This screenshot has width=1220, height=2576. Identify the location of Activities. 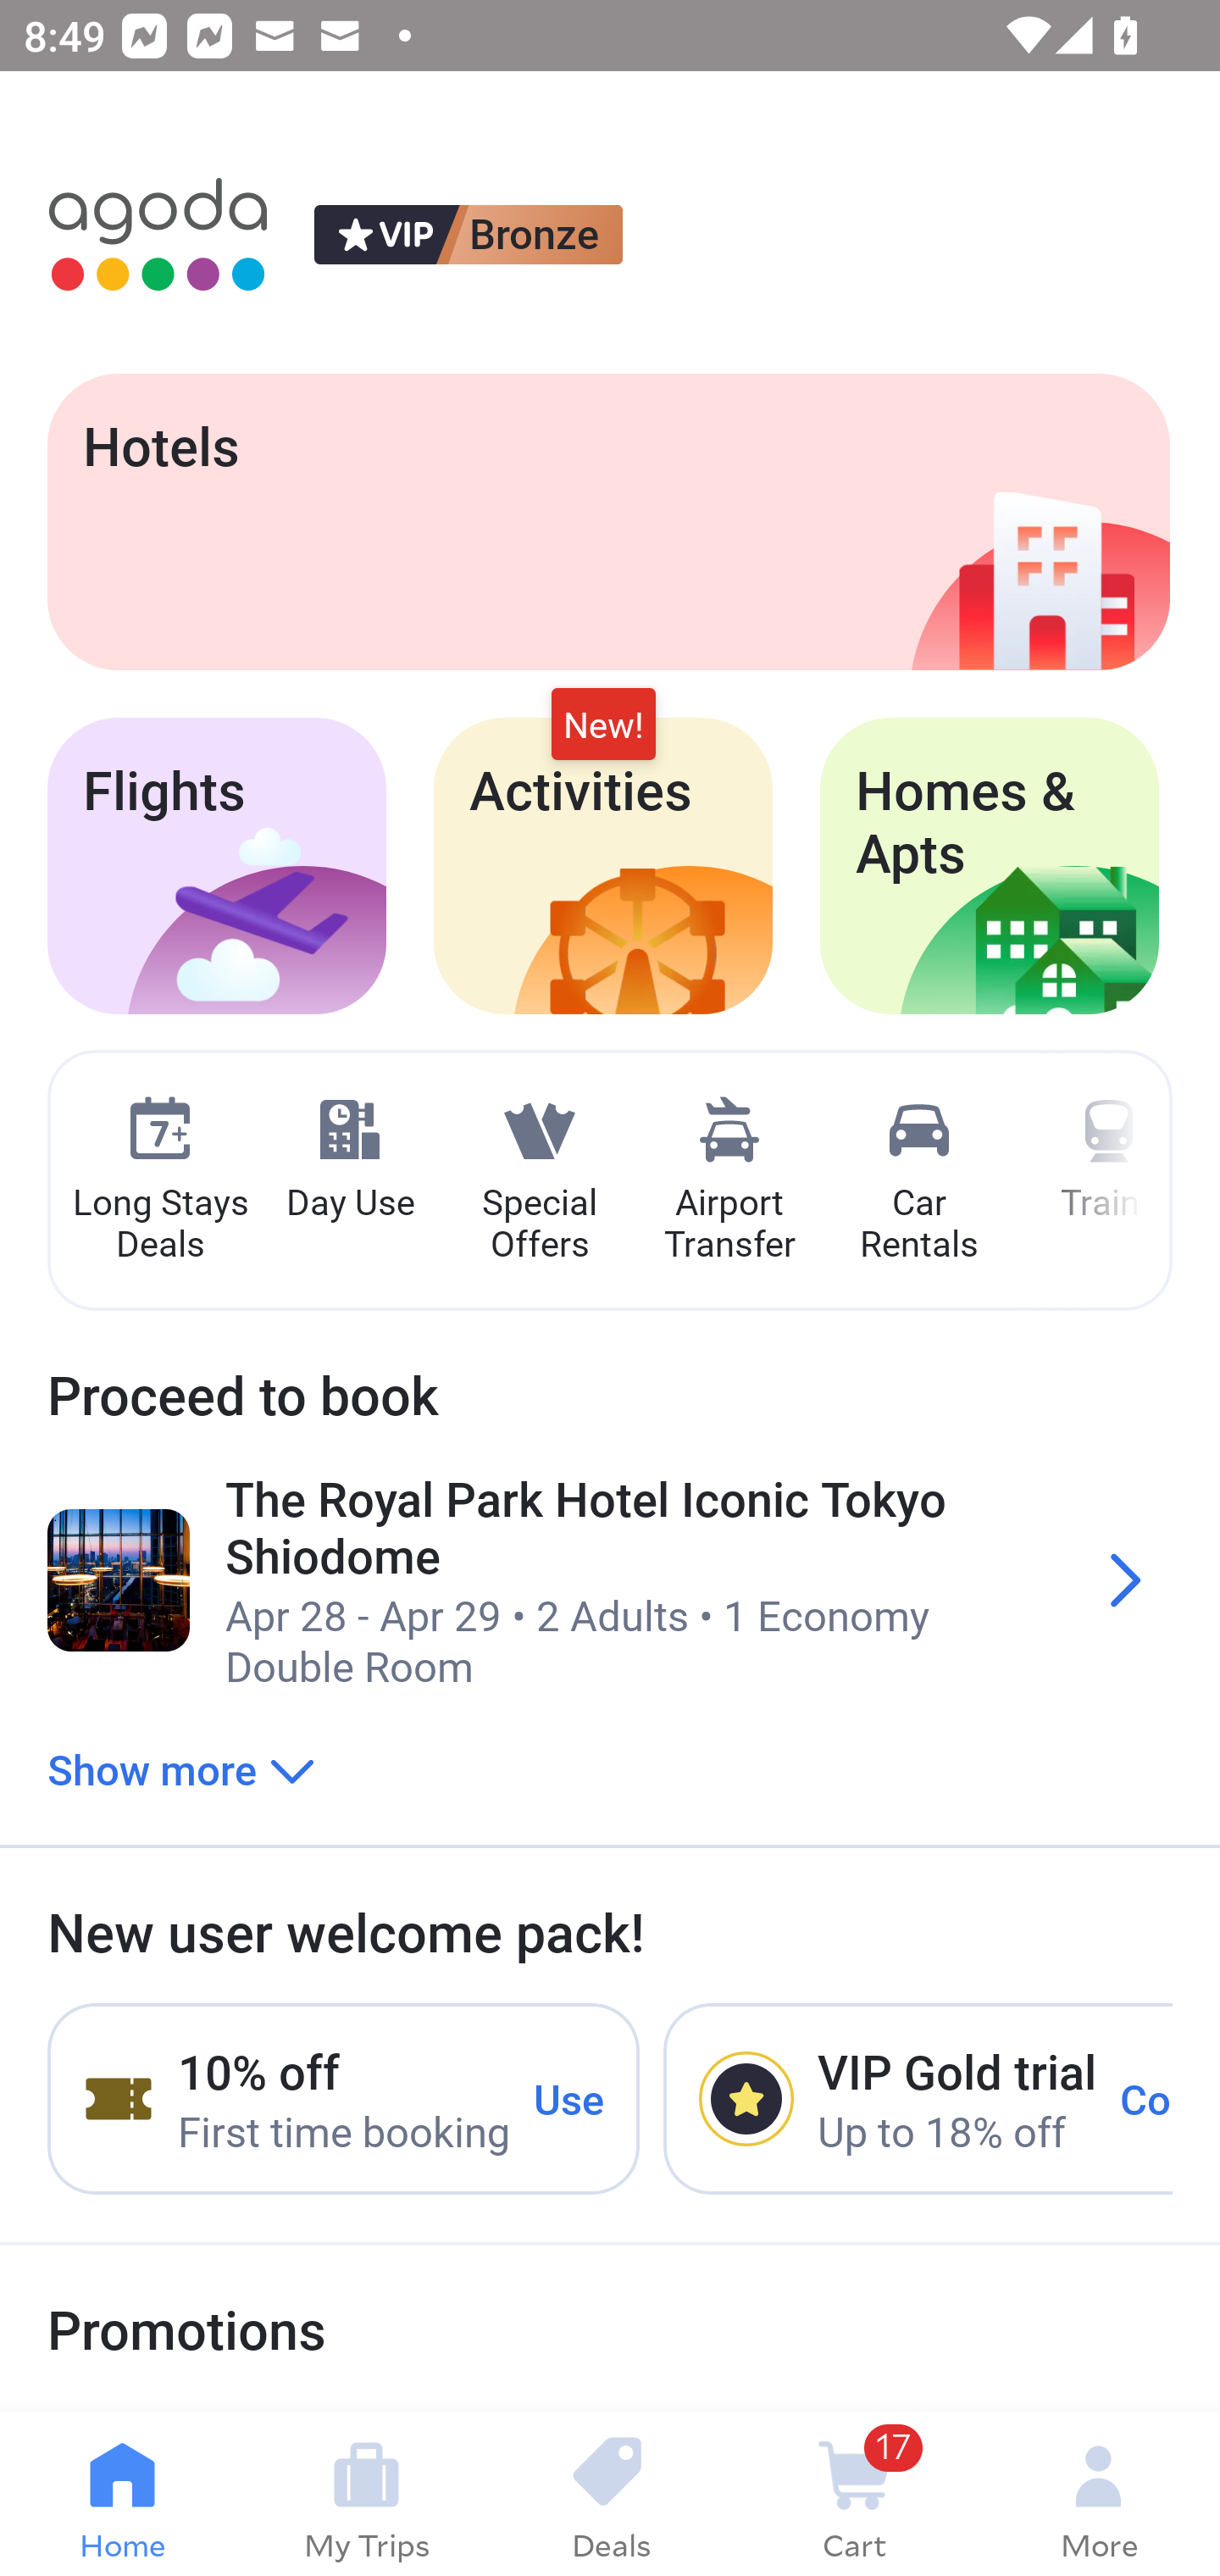
(603, 866).